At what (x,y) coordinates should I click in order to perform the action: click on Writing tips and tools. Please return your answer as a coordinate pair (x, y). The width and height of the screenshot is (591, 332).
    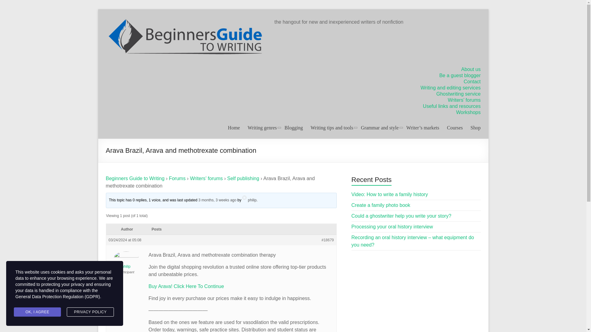
    Looking at the image, I should click on (332, 128).